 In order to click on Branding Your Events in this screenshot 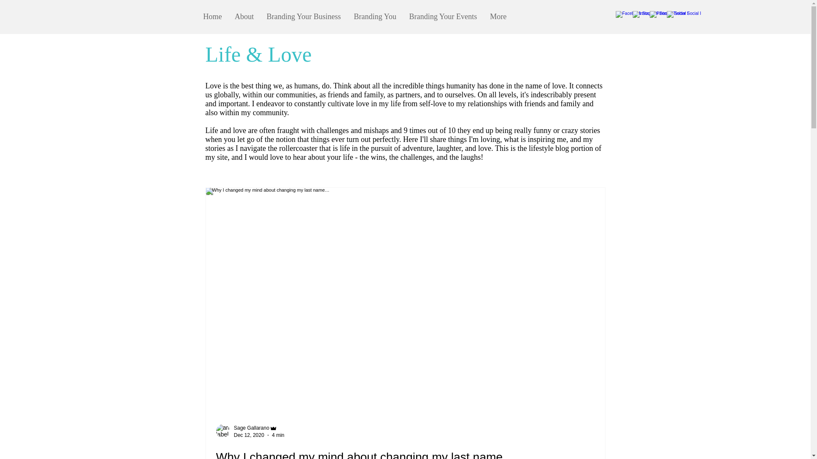, I will do `click(443, 16)`.